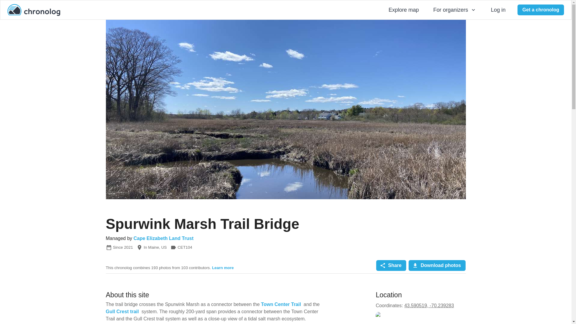 The height and width of the screenshot is (324, 576). What do you see at coordinates (163, 238) in the screenshot?
I see `Cape Elizabeth Land Trust` at bounding box center [163, 238].